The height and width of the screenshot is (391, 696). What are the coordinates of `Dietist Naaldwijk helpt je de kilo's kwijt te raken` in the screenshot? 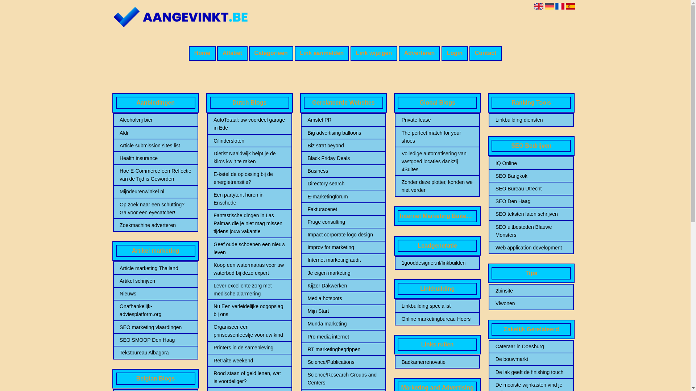 It's located at (249, 157).